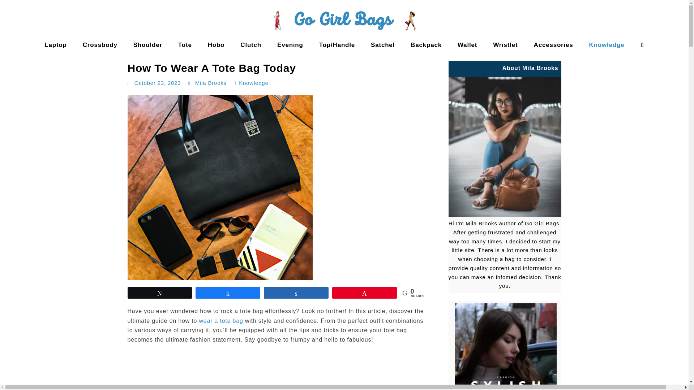 This screenshot has width=694, height=390. I want to click on Tote, so click(185, 45).